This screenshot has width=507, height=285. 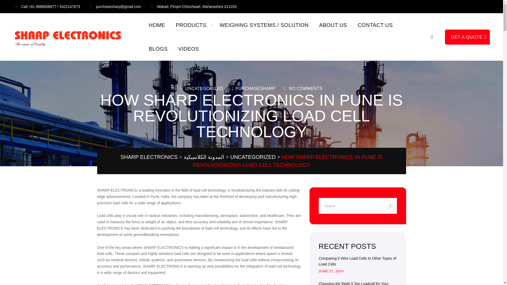 What do you see at coordinates (333, 25) in the screenshot?
I see `ABOUT US` at bounding box center [333, 25].